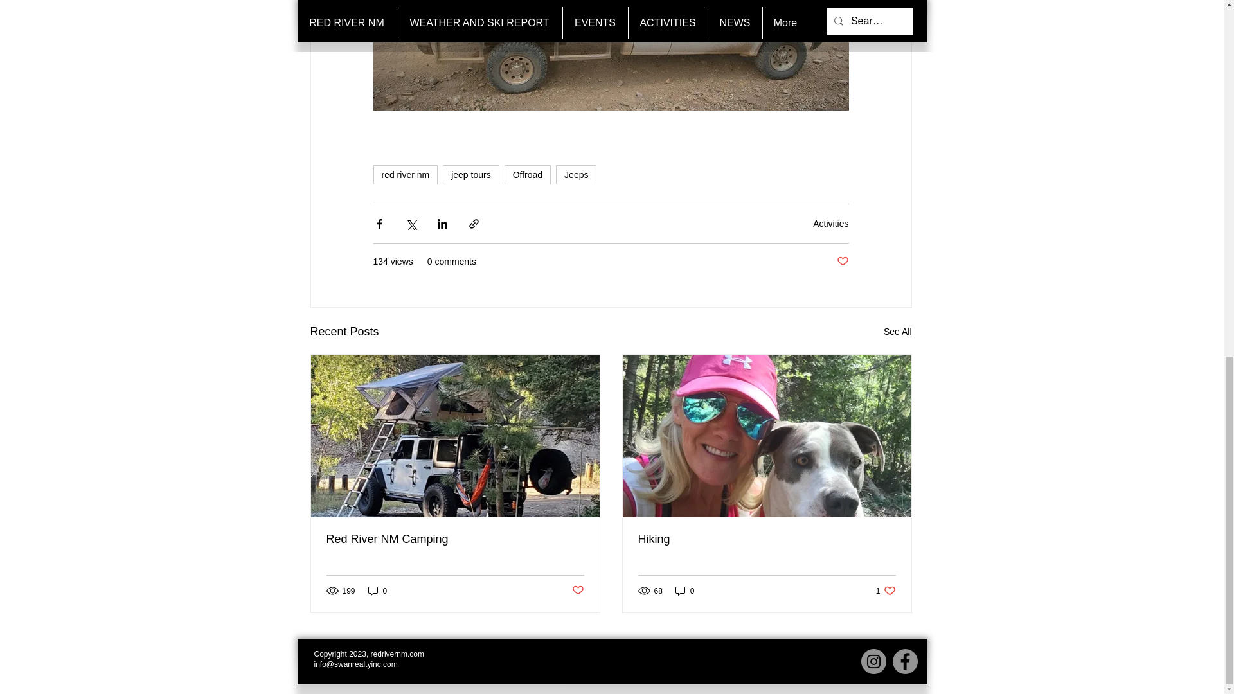  Describe the element at coordinates (377, 591) in the screenshot. I see `Offroad` at that location.